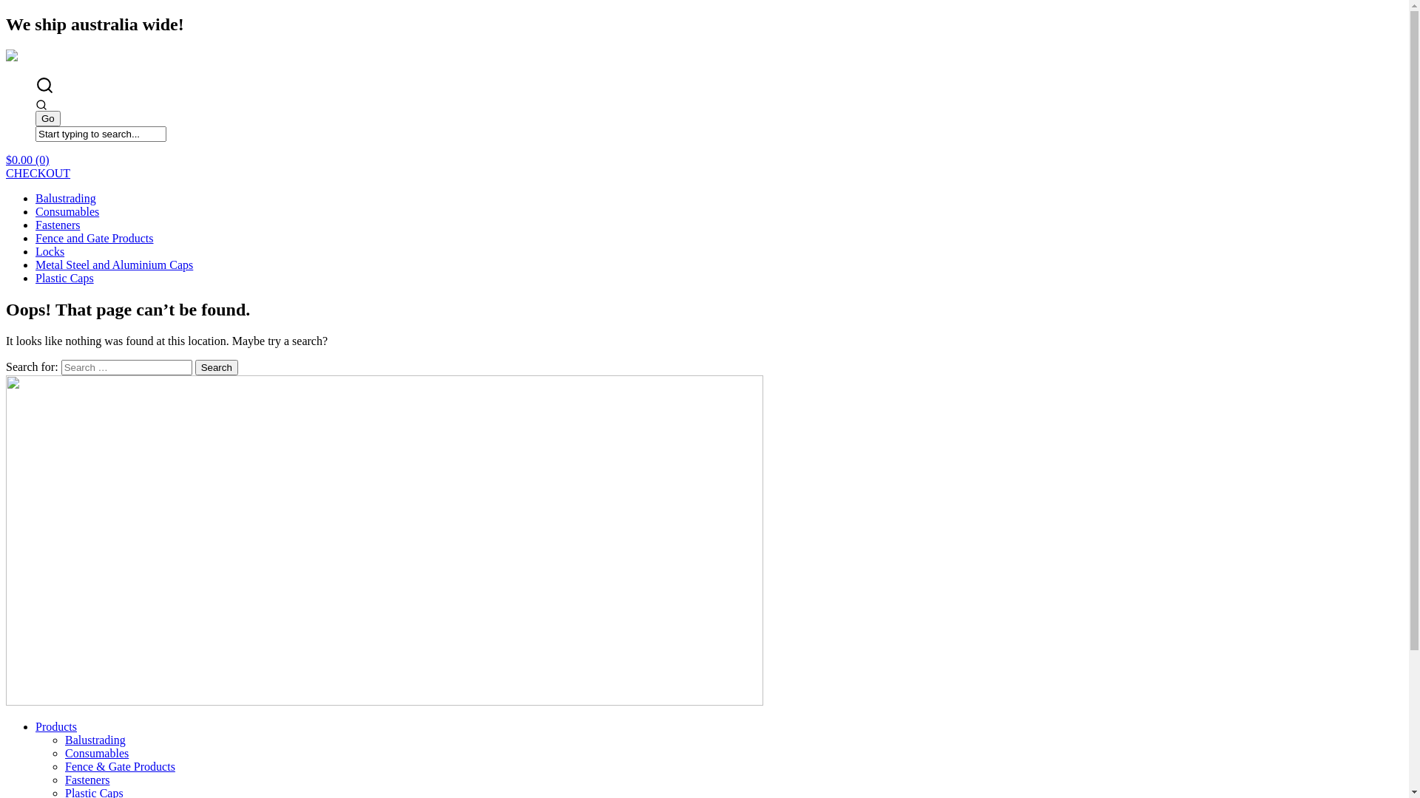 The image size is (1420, 798). I want to click on Fasteners, so click(87, 780).